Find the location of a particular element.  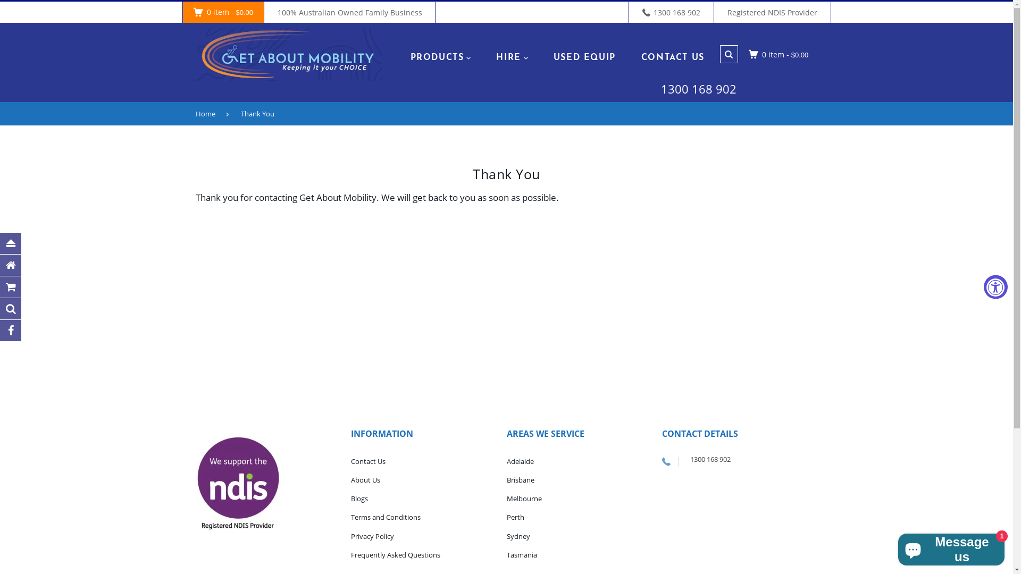

Brisbane is located at coordinates (520, 479).